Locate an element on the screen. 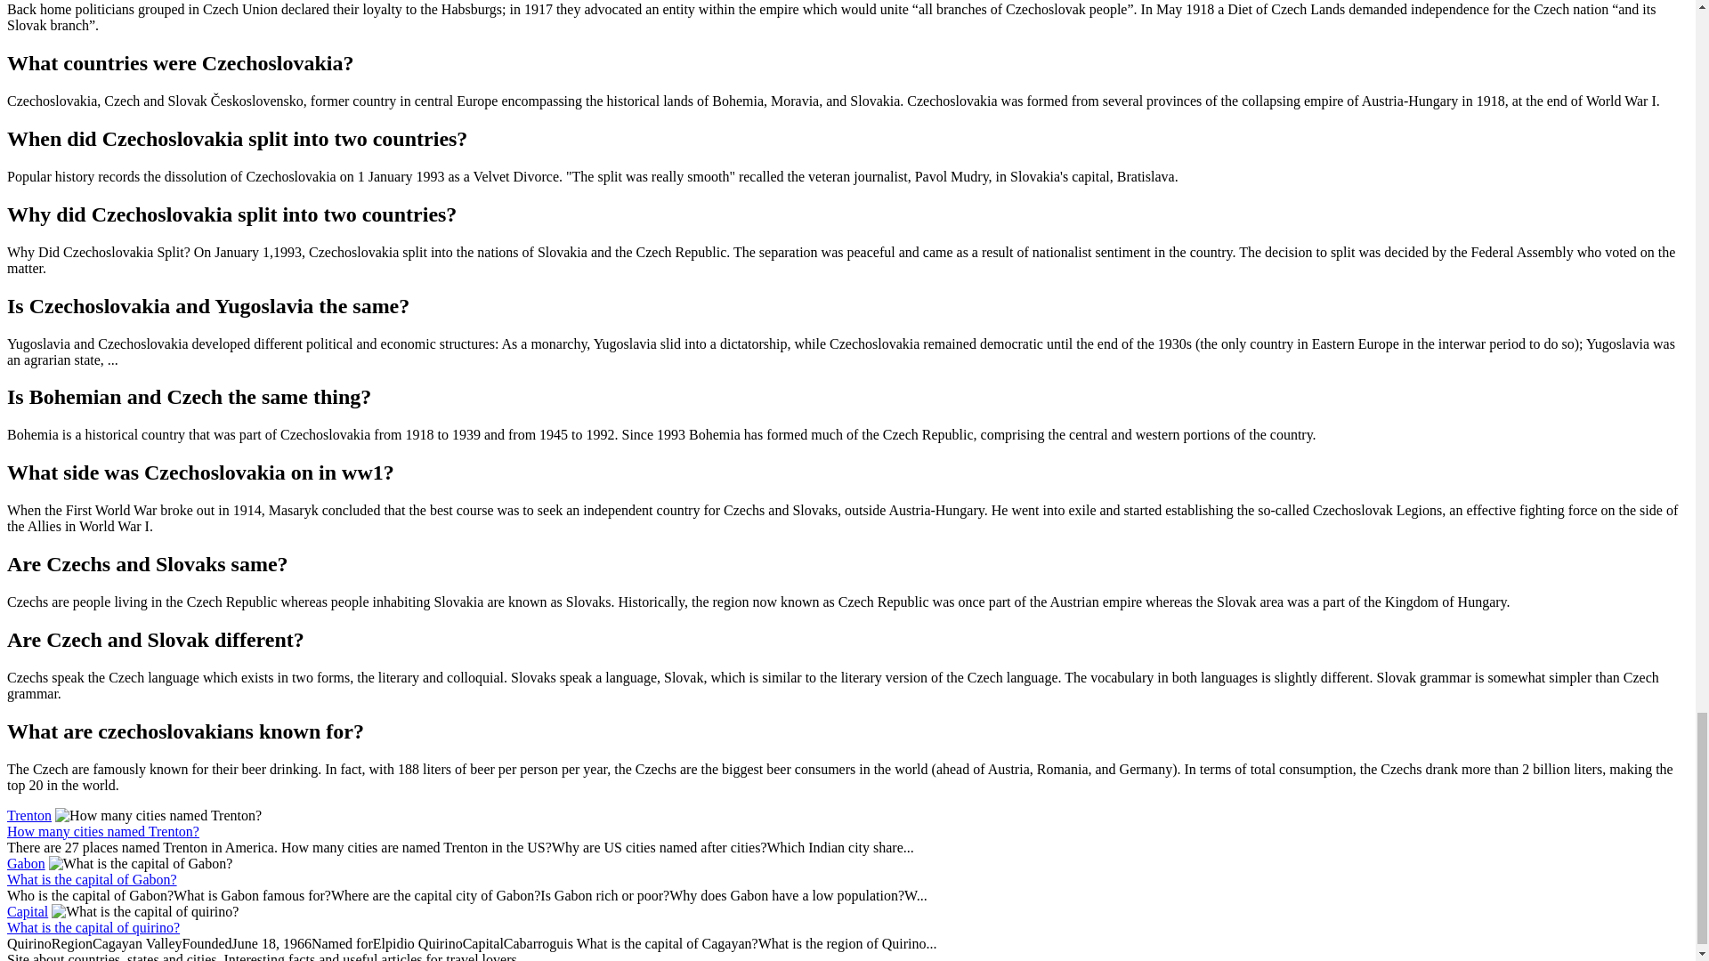  Trenton is located at coordinates (28, 815).